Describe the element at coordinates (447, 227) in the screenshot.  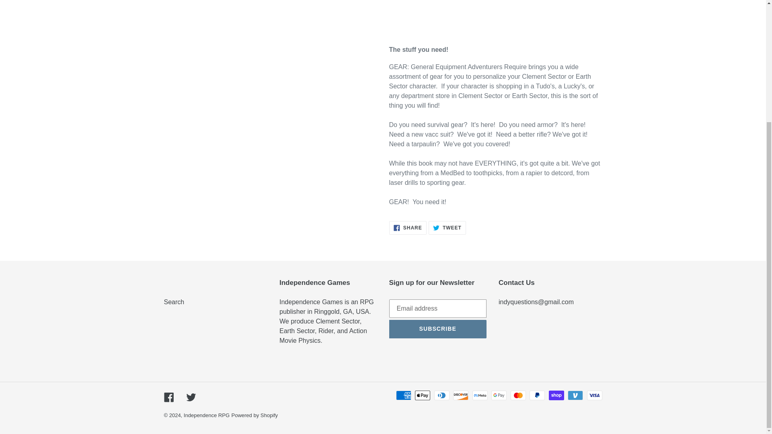
I see `Powered by Shopify` at that location.